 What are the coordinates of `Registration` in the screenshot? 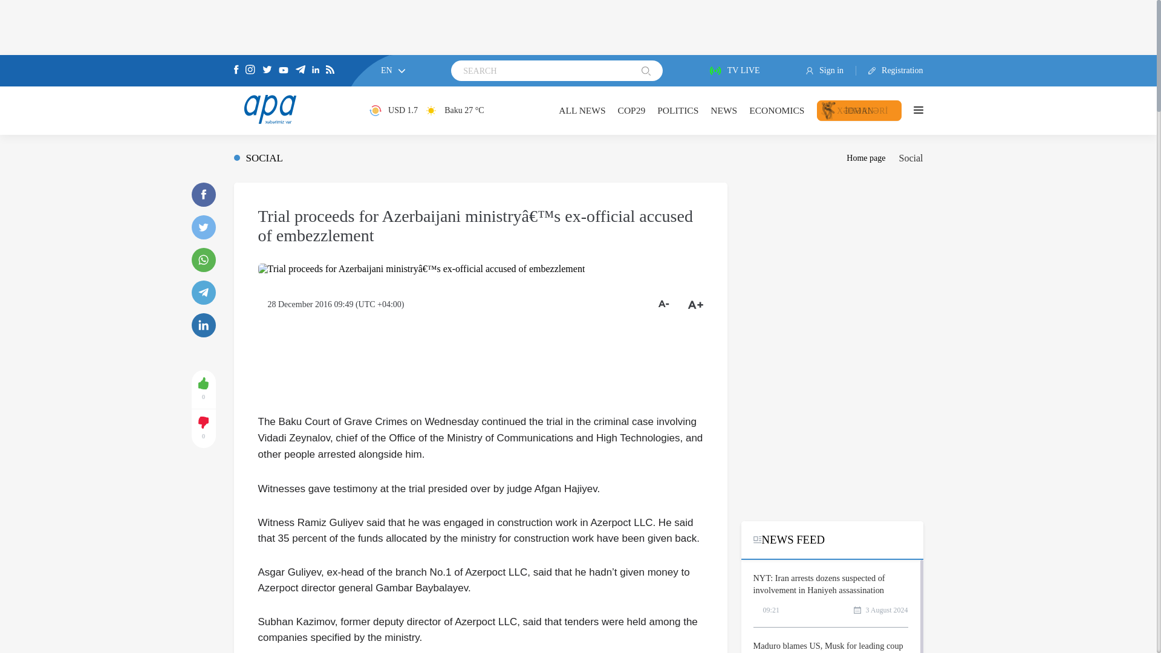 It's located at (889, 71).